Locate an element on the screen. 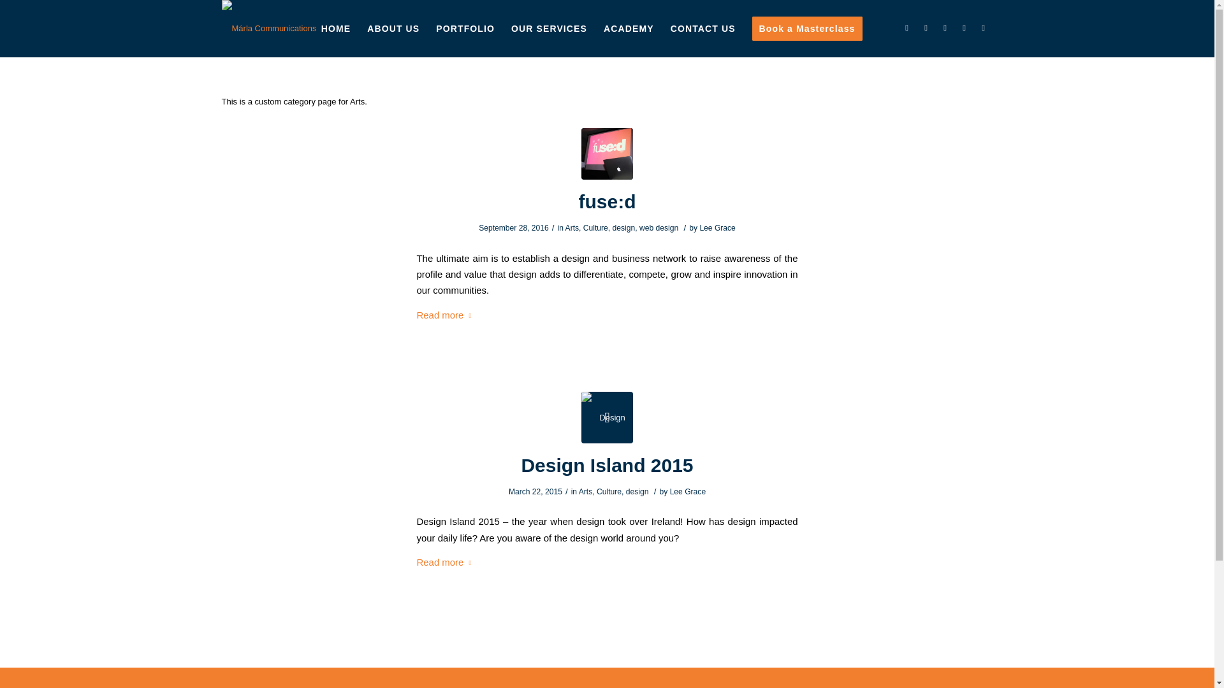 This screenshot has height=688, width=1224. Facebook is located at coordinates (926, 28).